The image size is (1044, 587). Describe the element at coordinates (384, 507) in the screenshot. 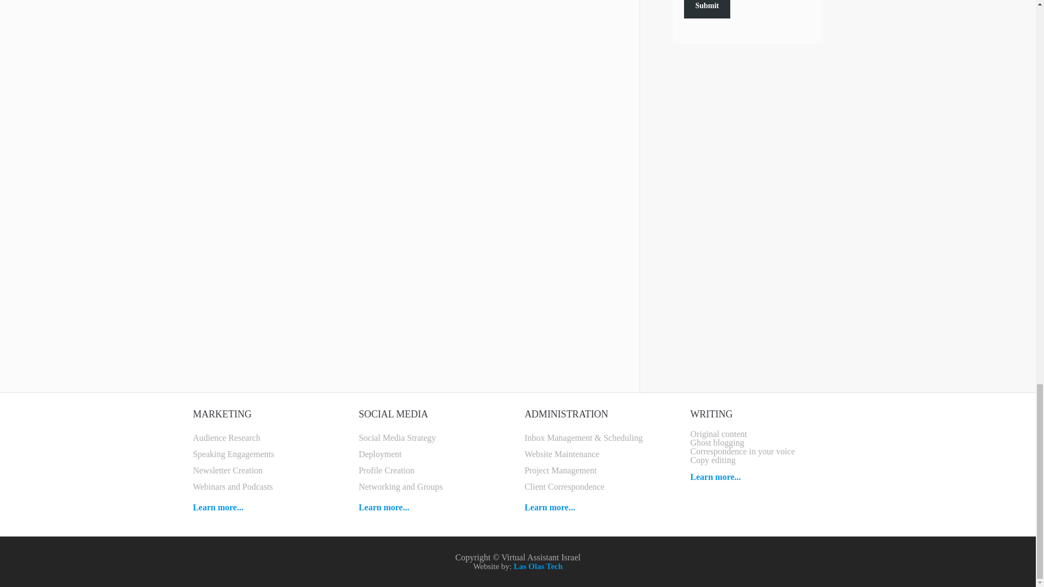

I see `Learn more...` at that location.